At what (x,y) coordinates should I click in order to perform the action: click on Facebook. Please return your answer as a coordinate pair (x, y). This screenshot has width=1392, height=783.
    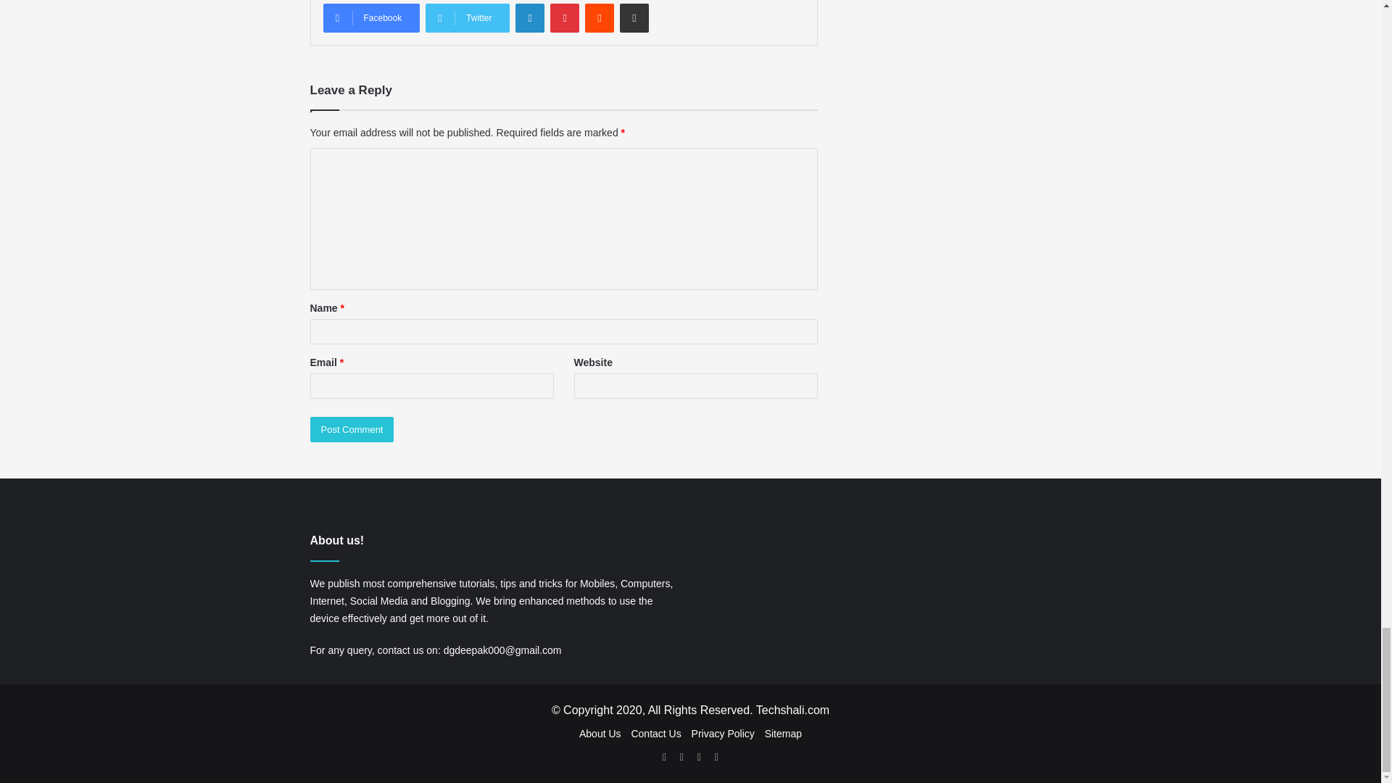
    Looking at the image, I should click on (371, 18).